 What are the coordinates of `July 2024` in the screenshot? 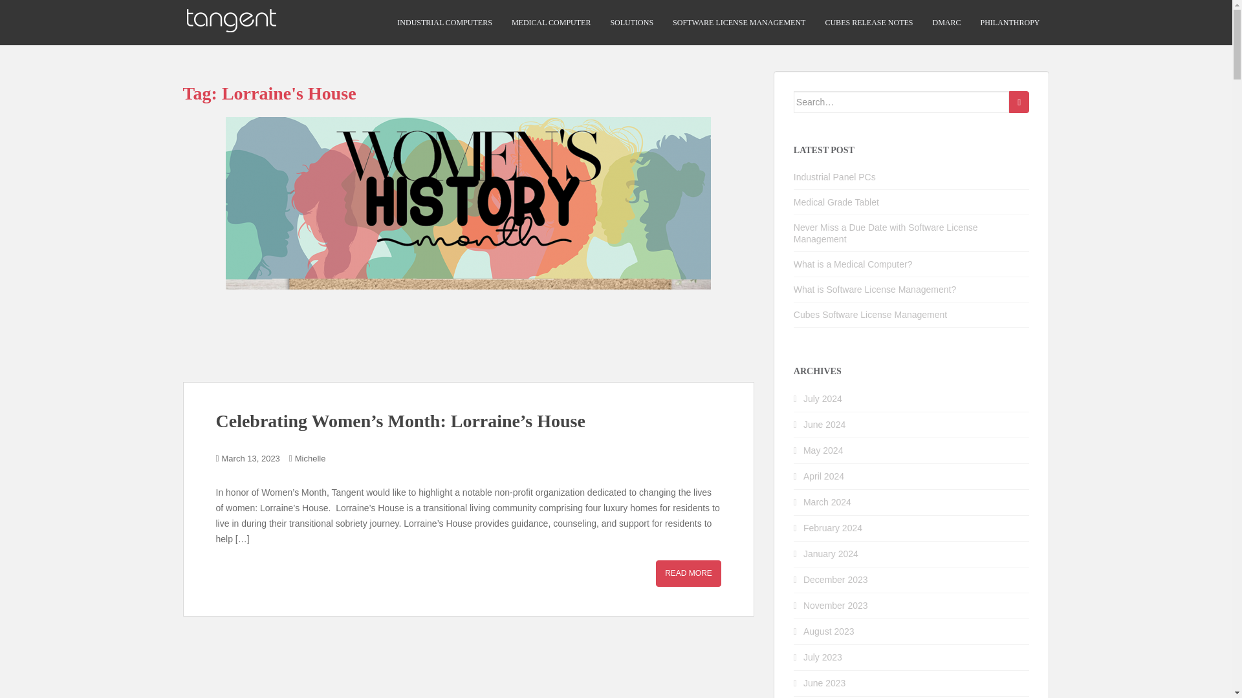 It's located at (823, 399).